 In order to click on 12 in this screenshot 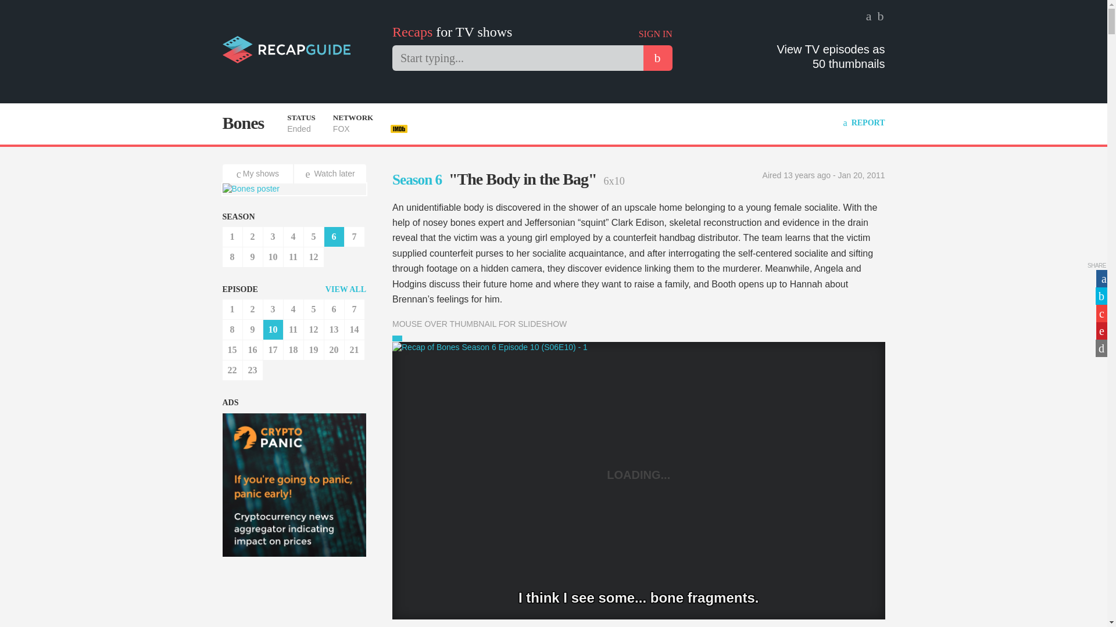, I will do `click(313, 257)`.